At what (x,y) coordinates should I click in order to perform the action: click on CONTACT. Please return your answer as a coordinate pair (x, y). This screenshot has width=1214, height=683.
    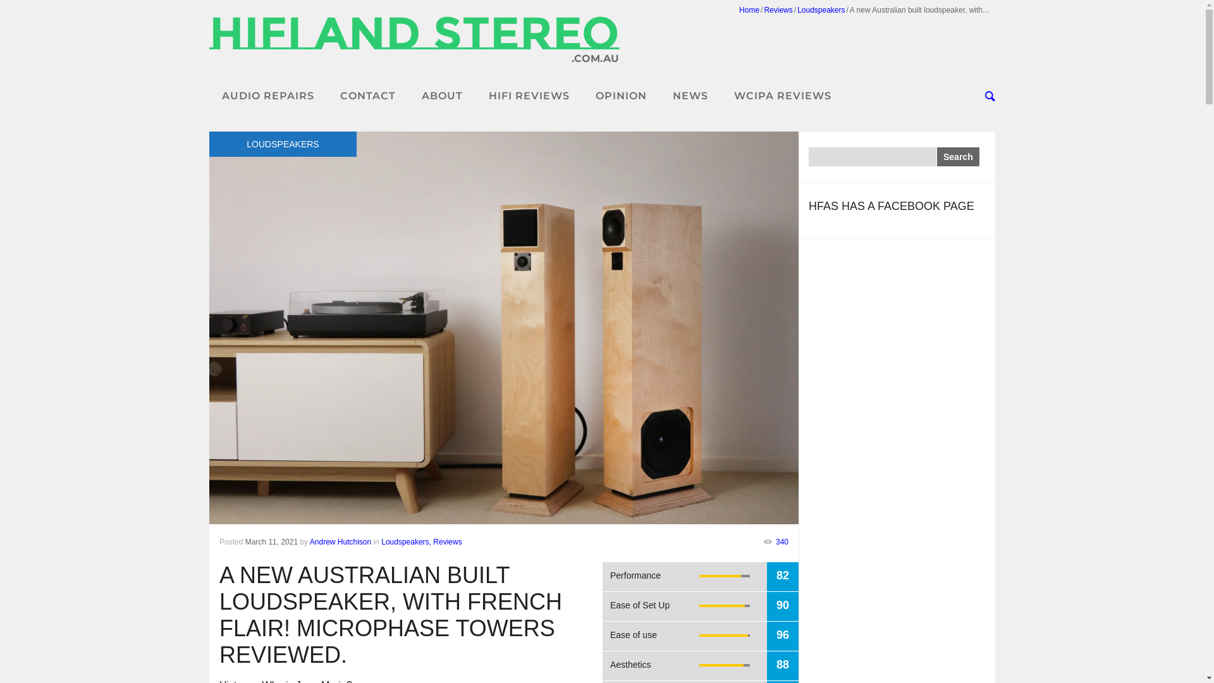
    Looking at the image, I should click on (368, 96).